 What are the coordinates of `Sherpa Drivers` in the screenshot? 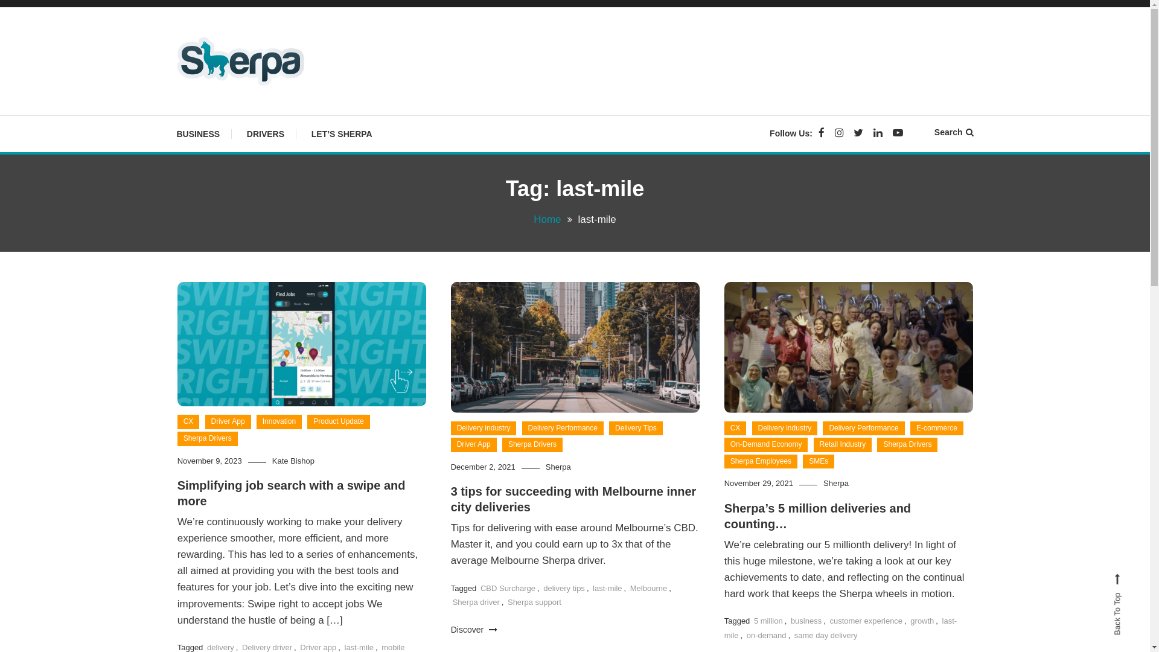 It's located at (208, 439).